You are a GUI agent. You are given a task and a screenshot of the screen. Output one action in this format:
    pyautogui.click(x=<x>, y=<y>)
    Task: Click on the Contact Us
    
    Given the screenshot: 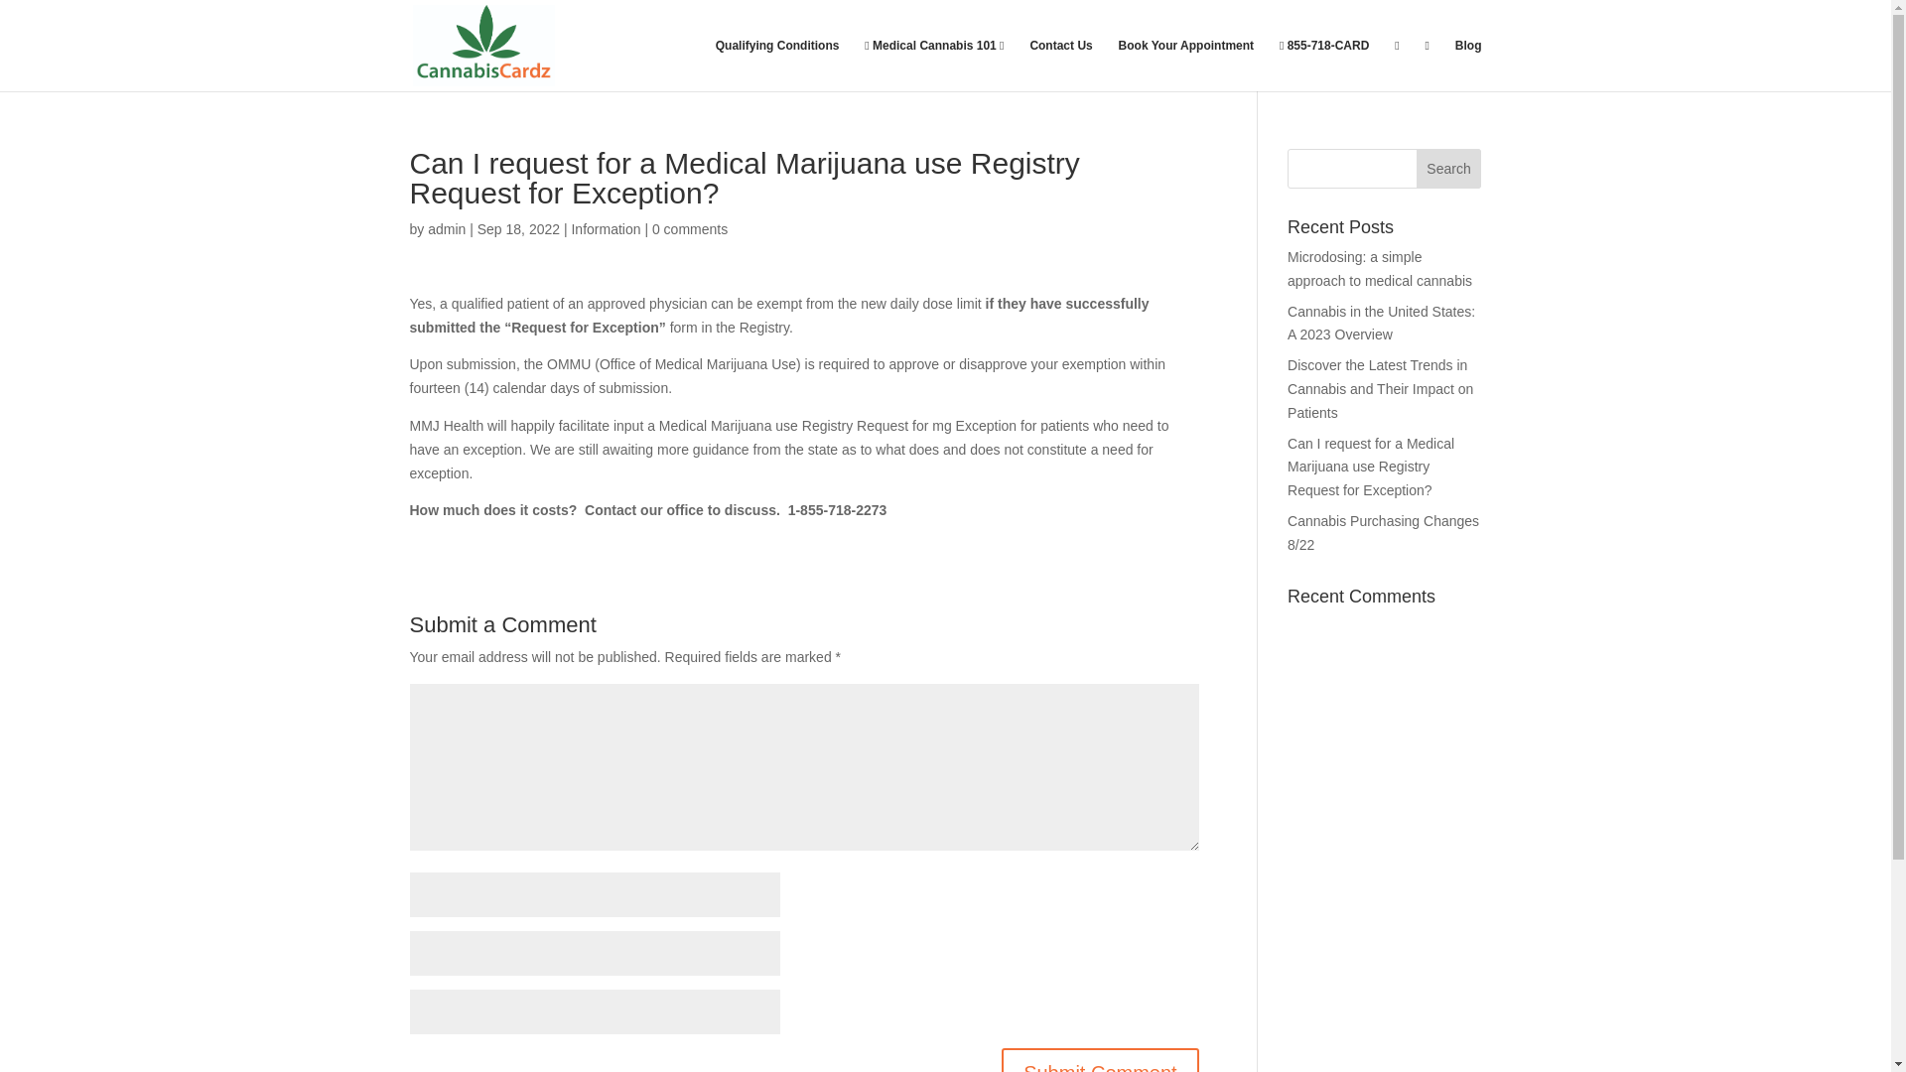 What is the action you would take?
    pyautogui.click(x=1060, y=64)
    